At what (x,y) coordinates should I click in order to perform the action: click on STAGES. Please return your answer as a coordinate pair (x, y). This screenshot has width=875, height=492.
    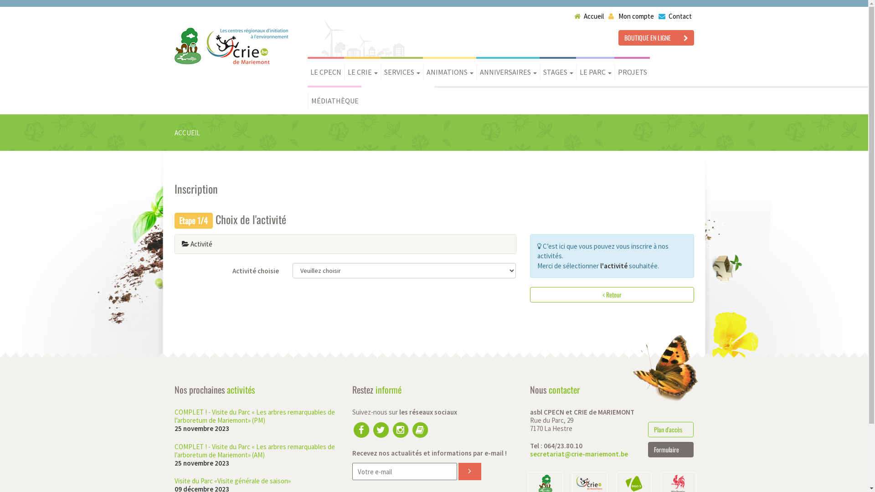
    Looking at the image, I should click on (558, 72).